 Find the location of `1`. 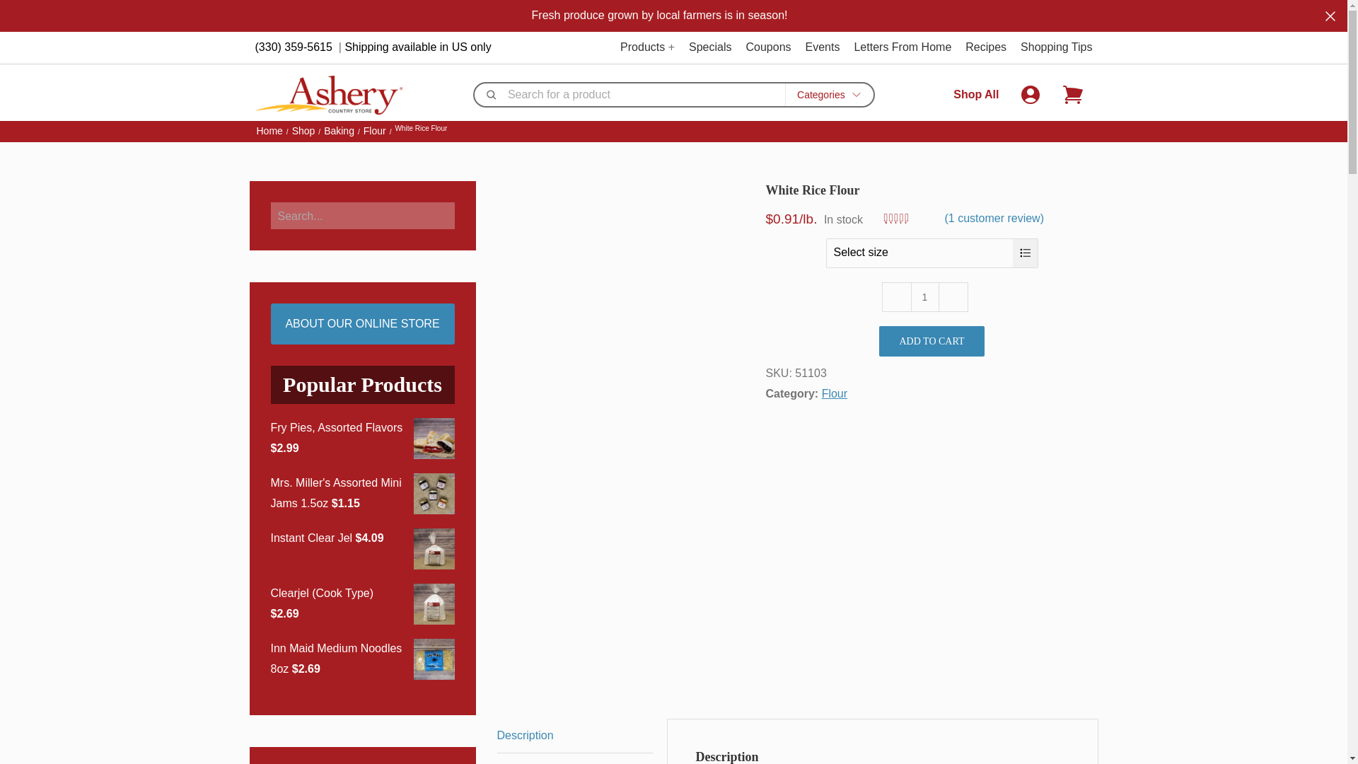

1 is located at coordinates (925, 296).